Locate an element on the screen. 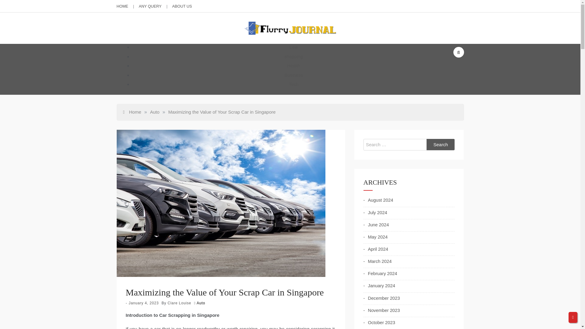 Image resolution: width=585 pixels, height=329 pixels. April 2024 is located at coordinates (375, 249).